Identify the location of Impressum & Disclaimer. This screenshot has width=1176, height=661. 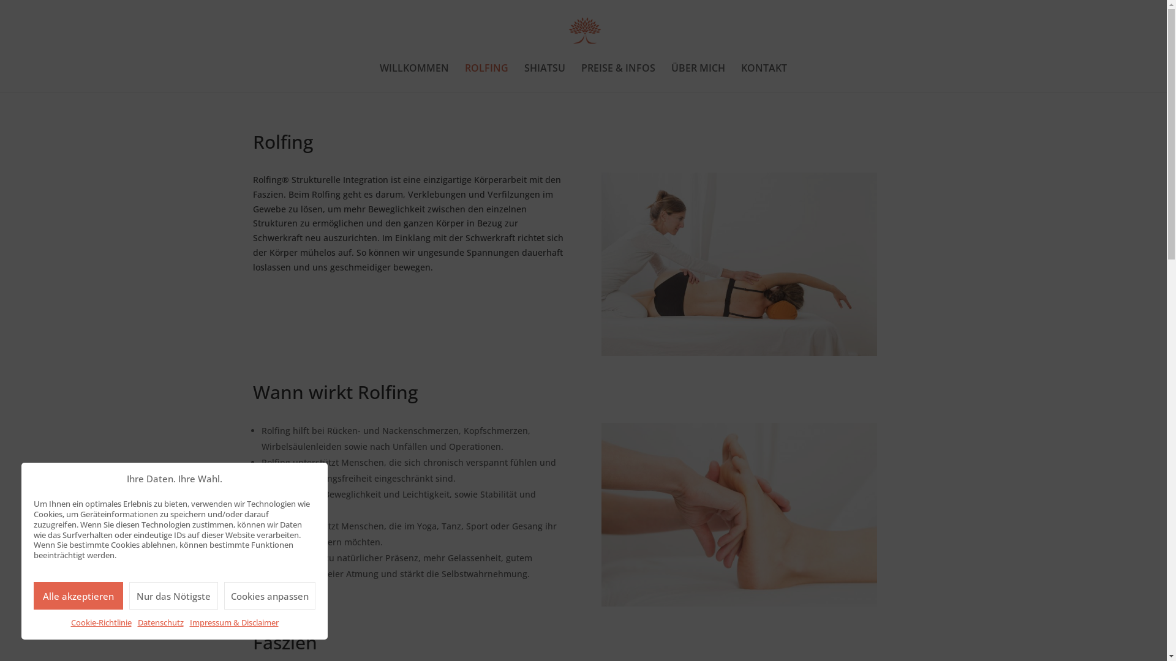
(234, 623).